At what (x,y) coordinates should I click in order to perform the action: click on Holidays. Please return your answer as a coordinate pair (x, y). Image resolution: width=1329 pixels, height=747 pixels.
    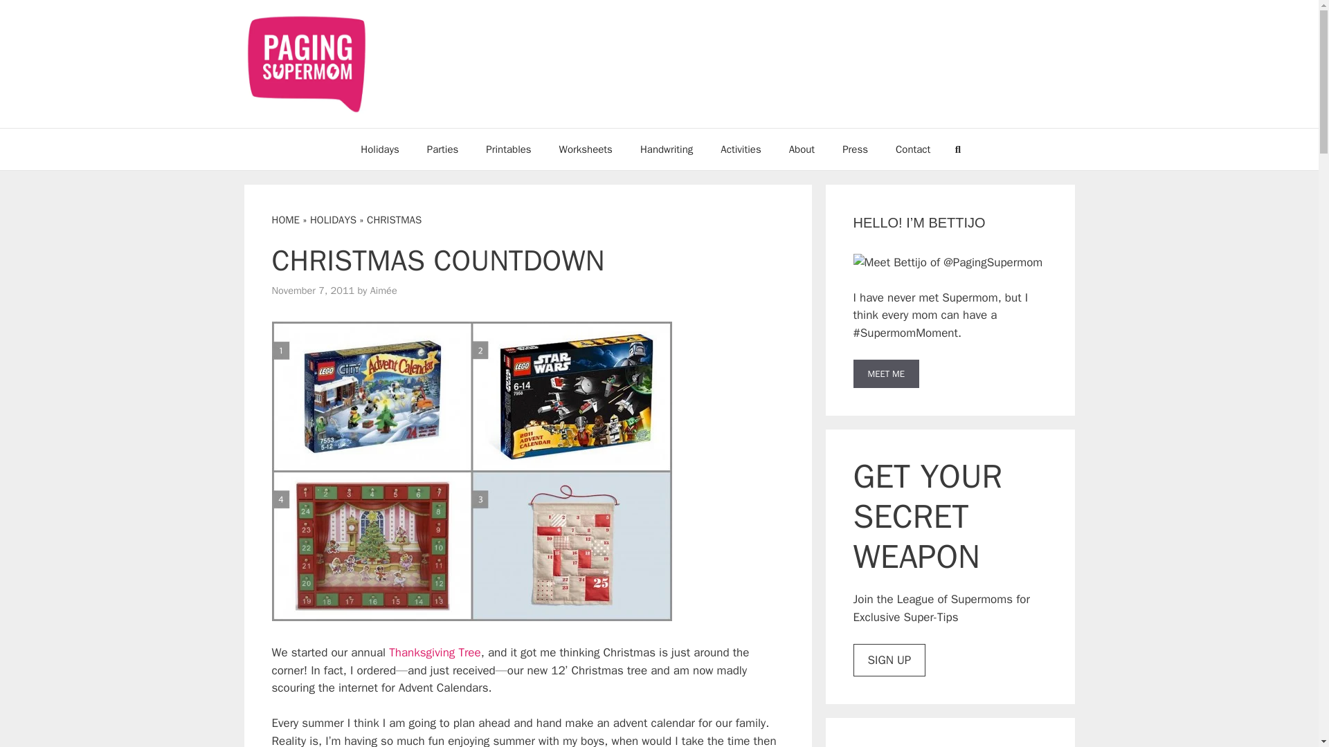
    Looking at the image, I should click on (379, 149).